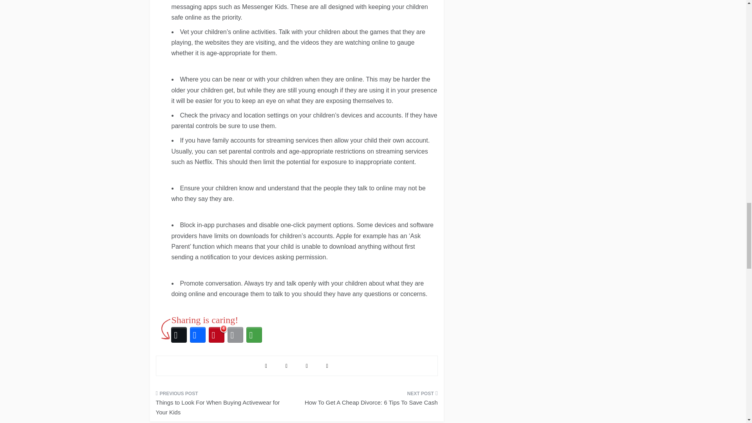 The image size is (752, 423). What do you see at coordinates (254, 334) in the screenshot?
I see `More Options` at bounding box center [254, 334].